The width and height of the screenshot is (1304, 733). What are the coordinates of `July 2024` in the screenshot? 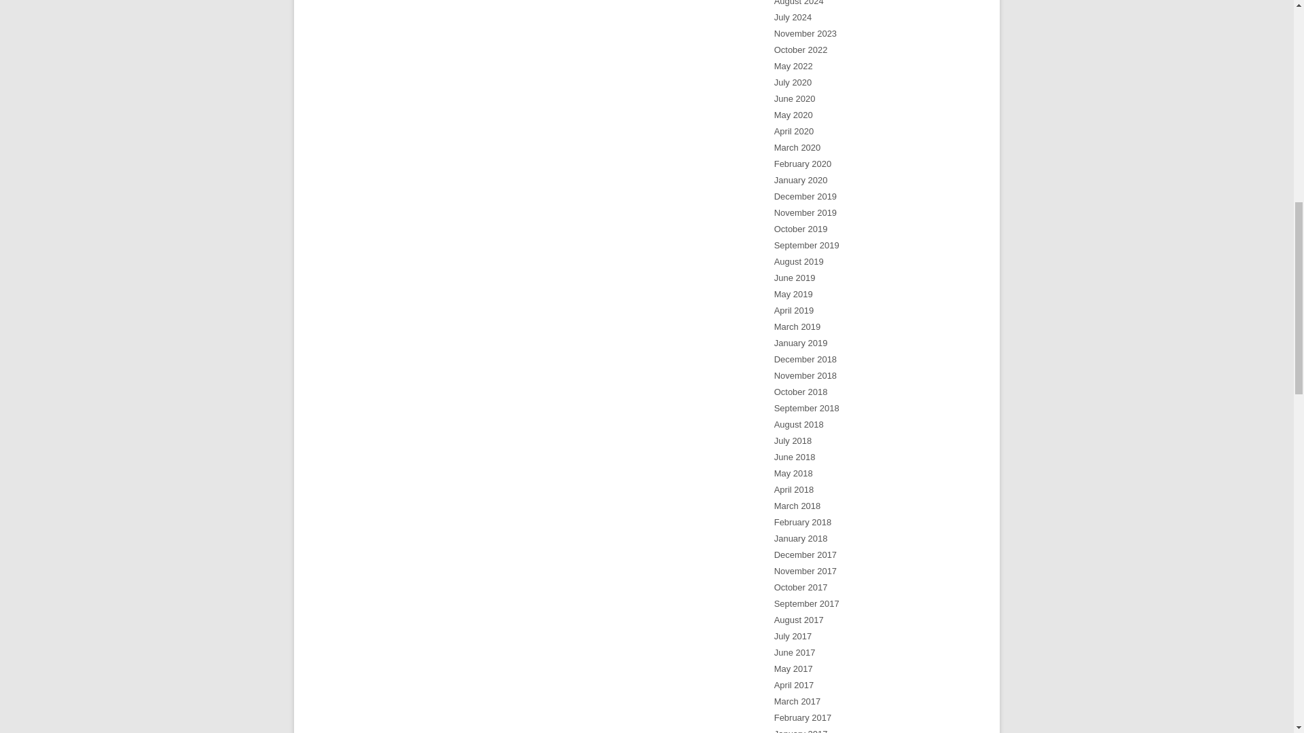 It's located at (793, 18).